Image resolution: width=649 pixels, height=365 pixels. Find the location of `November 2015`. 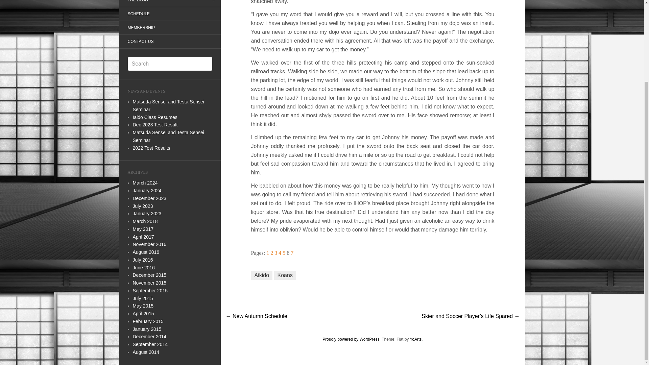

November 2015 is located at coordinates (149, 283).